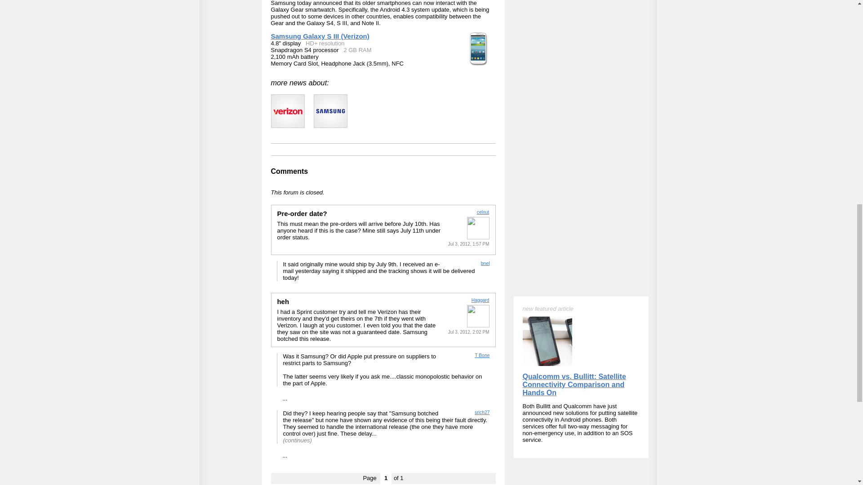 The image size is (863, 485). I want to click on bnel, so click(485, 263).